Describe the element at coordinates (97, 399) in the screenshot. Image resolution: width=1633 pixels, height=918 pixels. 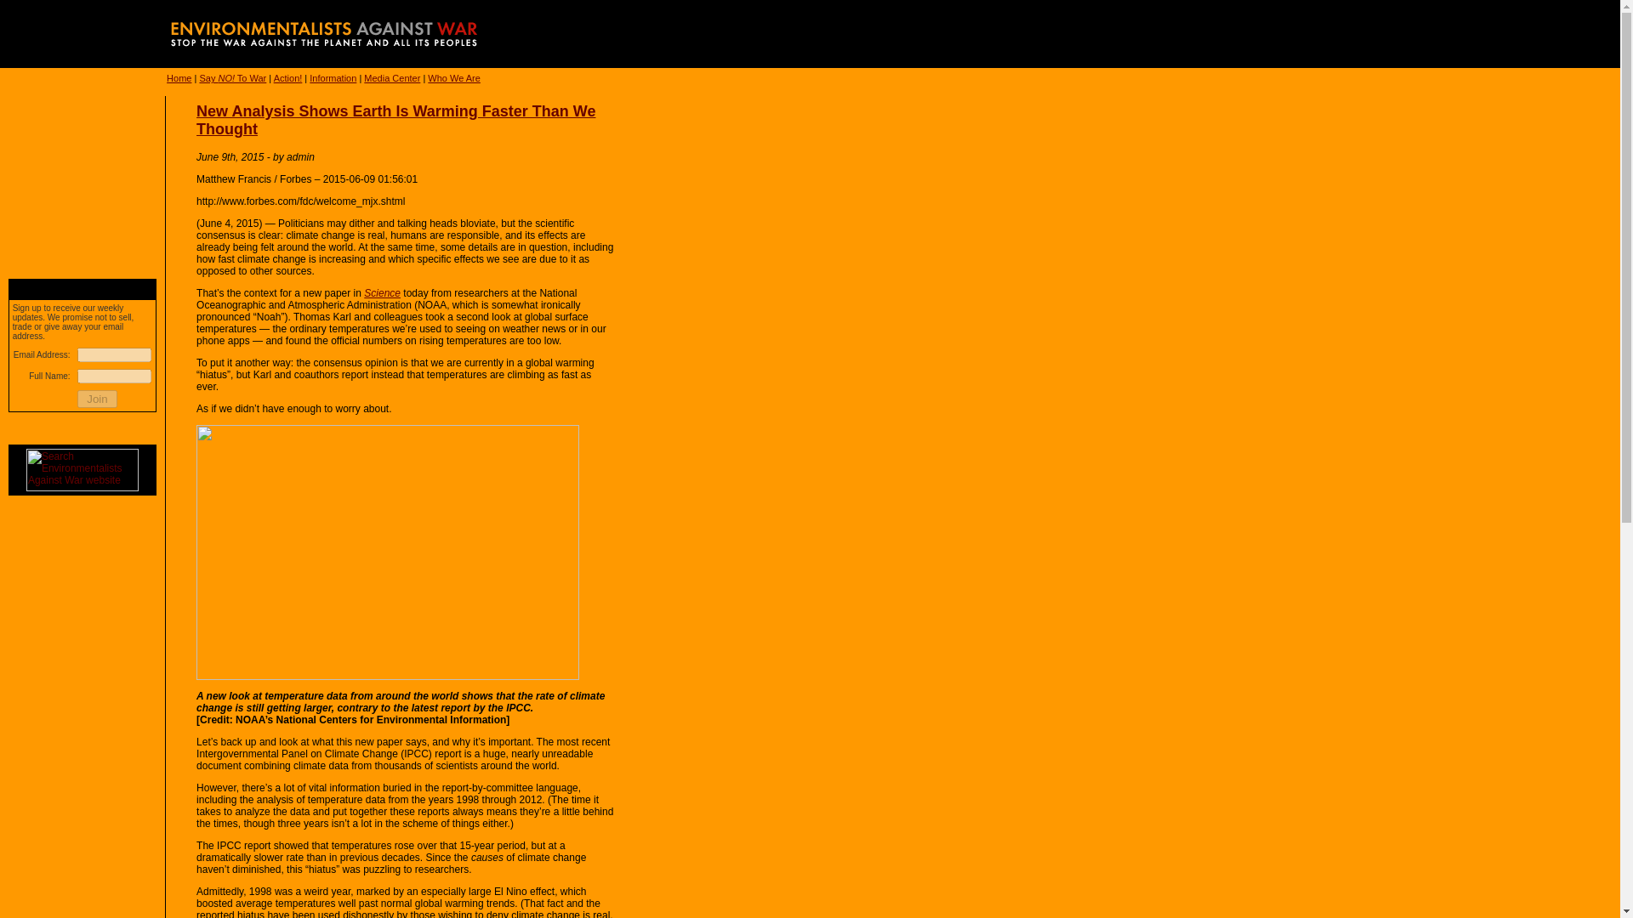
I see ` Join ` at that location.